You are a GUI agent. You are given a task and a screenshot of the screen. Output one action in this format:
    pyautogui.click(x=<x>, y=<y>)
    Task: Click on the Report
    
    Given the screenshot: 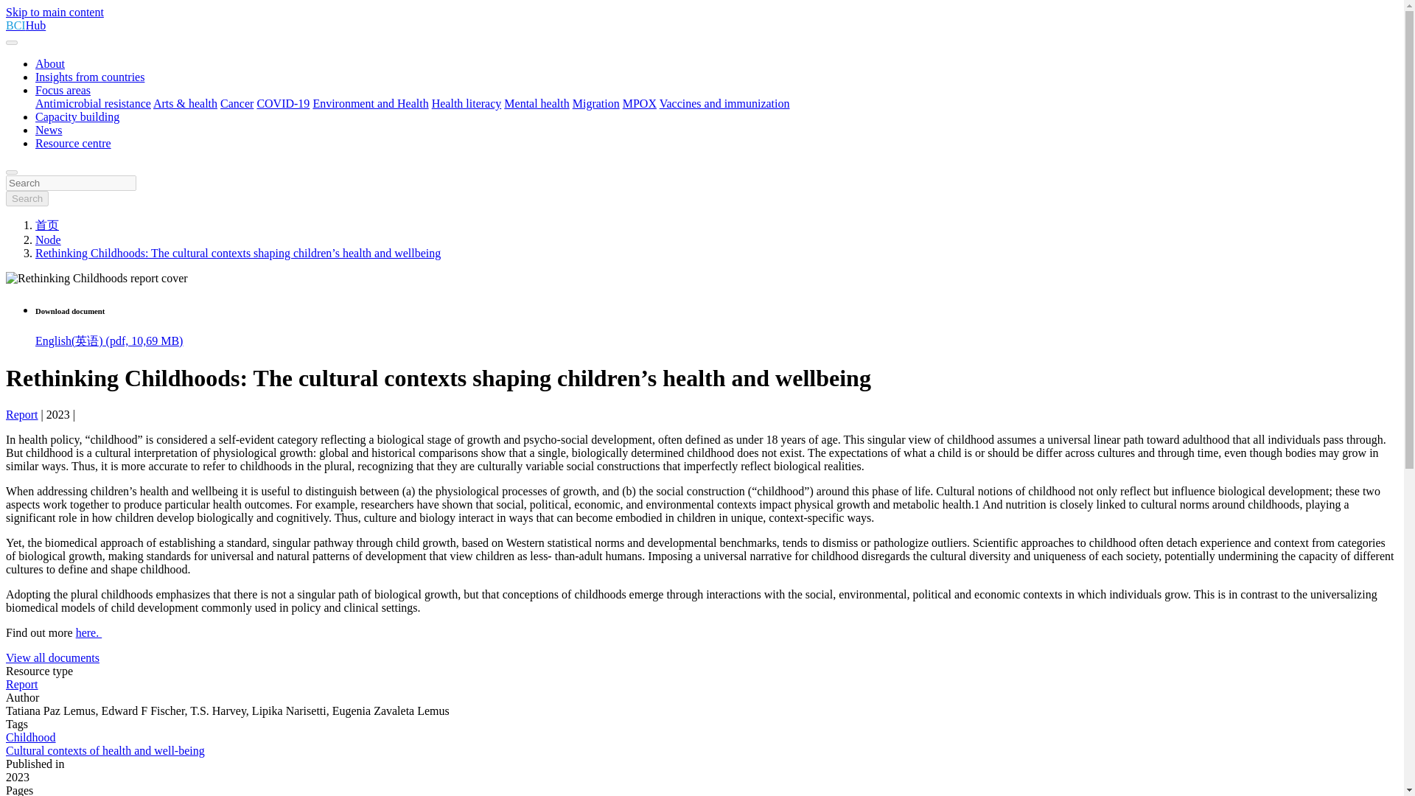 What is the action you would take?
    pyautogui.click(x=21, y=684)
    